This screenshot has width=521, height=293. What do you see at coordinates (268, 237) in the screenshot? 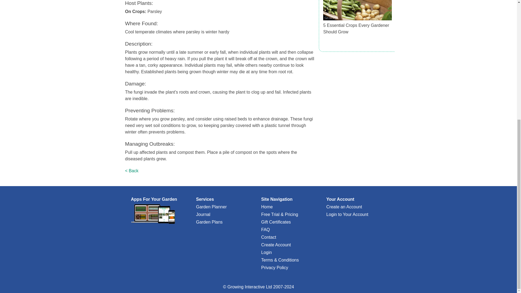
I see `Contact` at bounding box center [268, 237].